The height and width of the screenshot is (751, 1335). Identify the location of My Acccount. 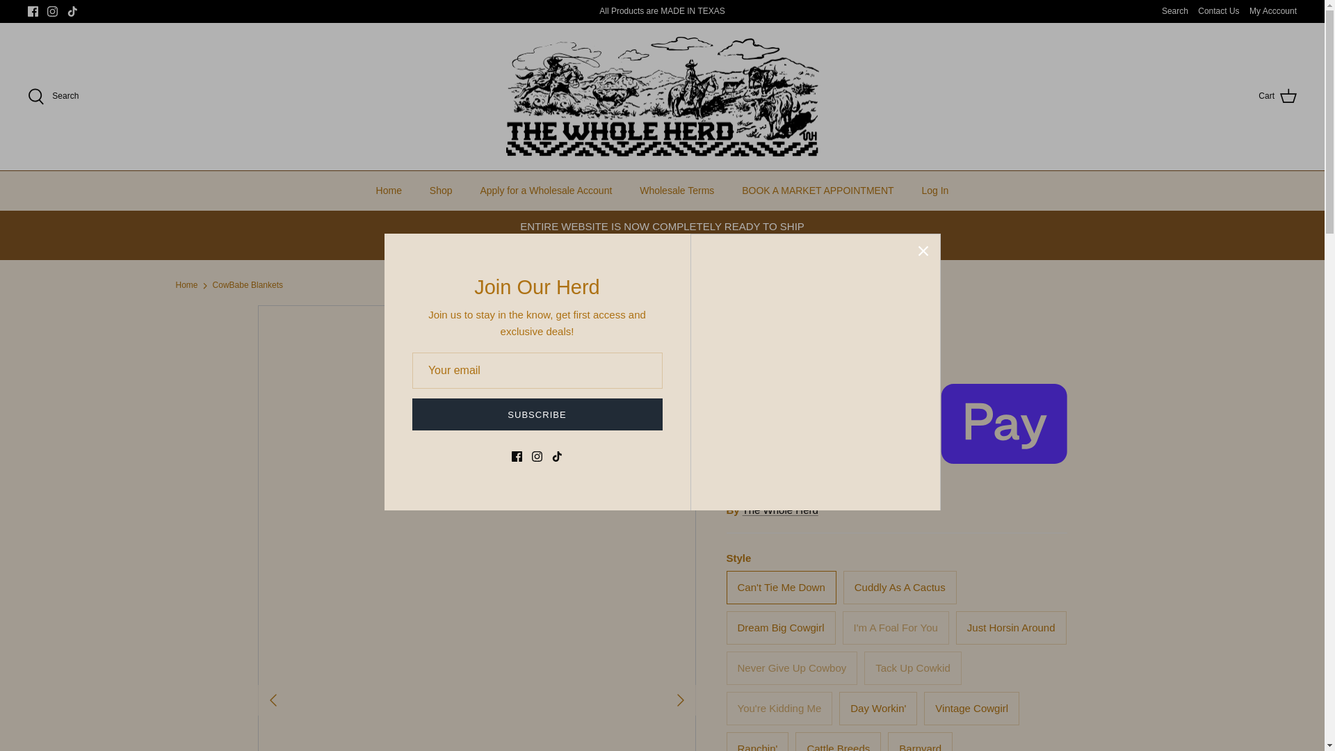
(1272, 11).